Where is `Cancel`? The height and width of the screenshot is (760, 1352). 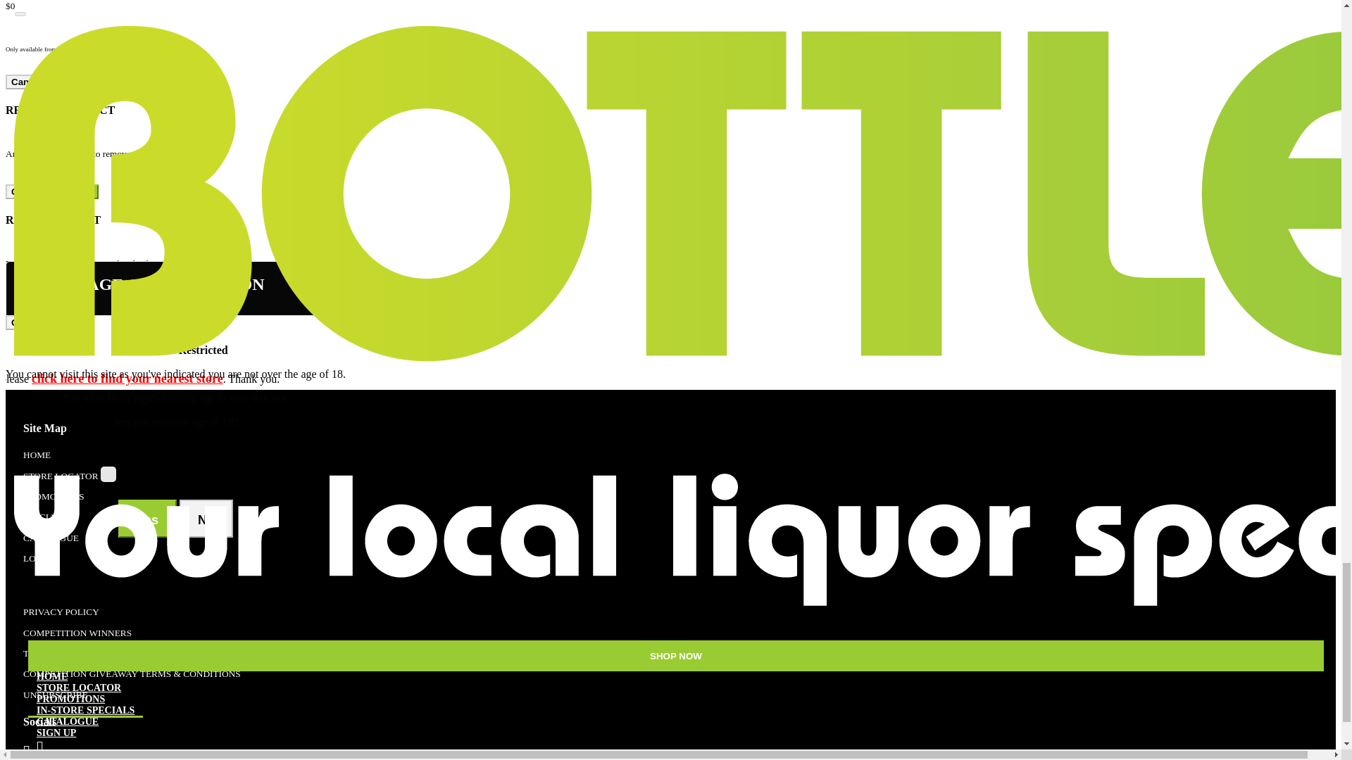 Cancel is located at coordinates (26, 191).